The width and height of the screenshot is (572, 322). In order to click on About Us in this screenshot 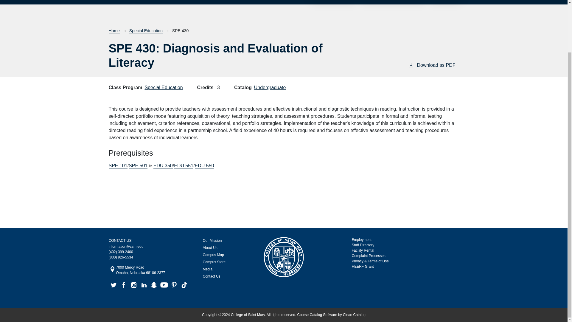, I will do `click(226, 247)`.